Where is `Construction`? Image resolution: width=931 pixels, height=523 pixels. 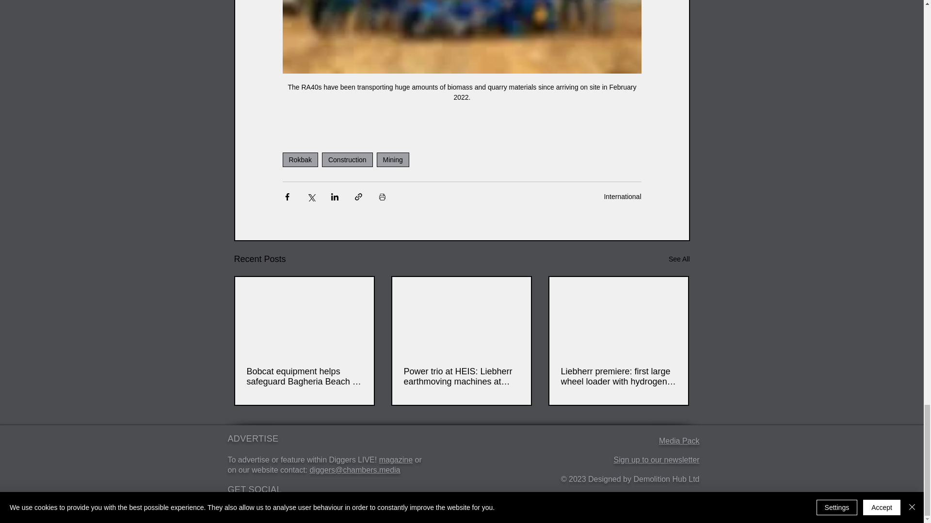
Construction is located at coordinates (347, 160).